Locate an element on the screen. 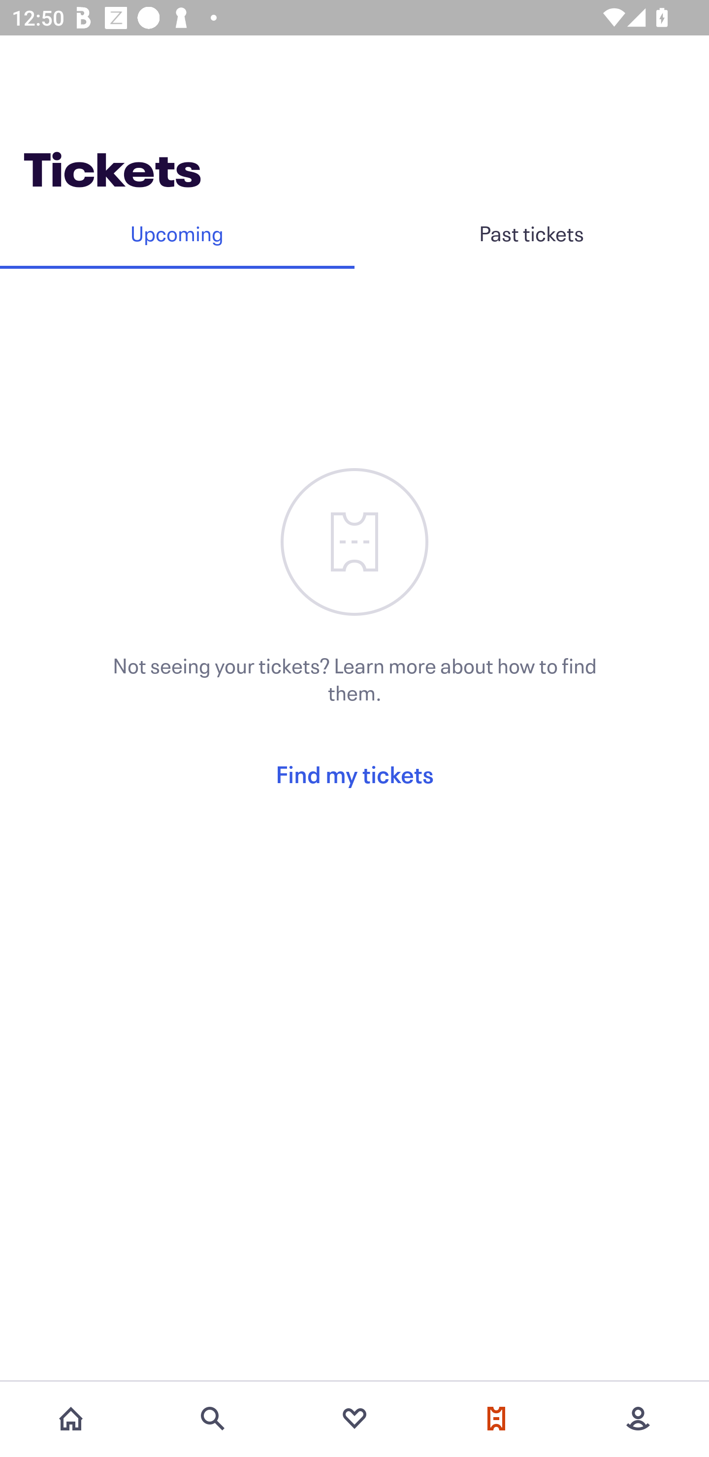  More is located at coordinates (638, 1419).